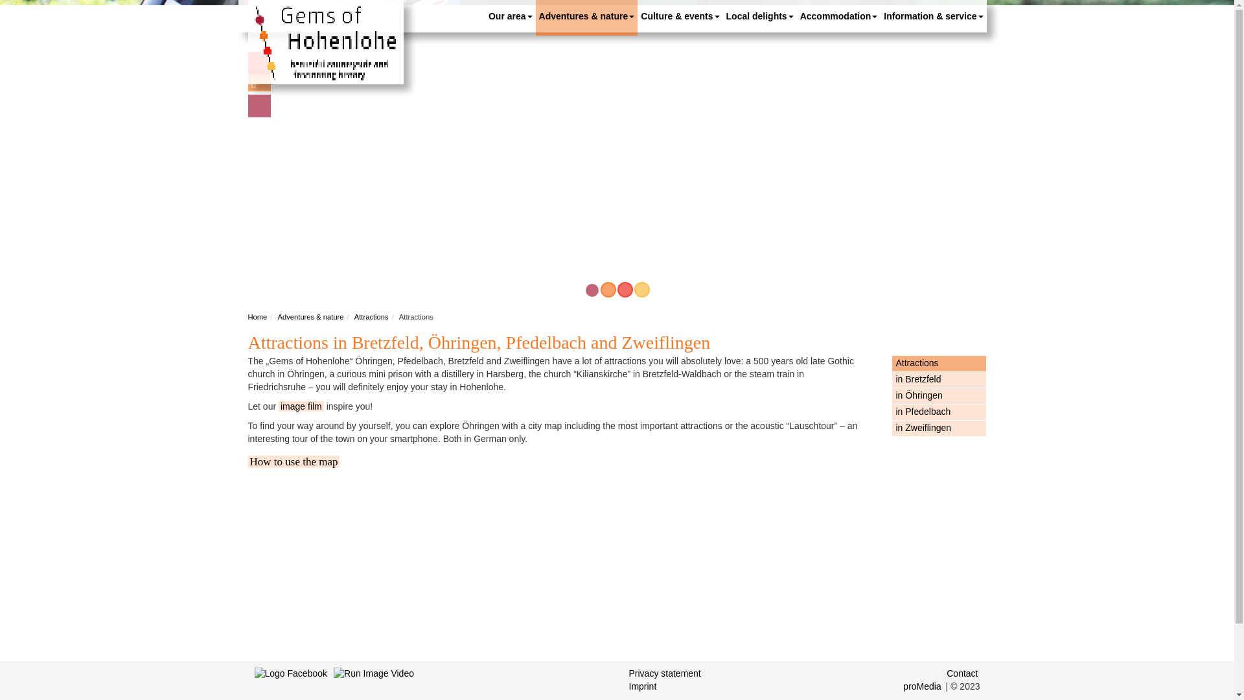  Describe the element at coordinates (759, 16) in the screenshot. I see `Local delights` at that location.